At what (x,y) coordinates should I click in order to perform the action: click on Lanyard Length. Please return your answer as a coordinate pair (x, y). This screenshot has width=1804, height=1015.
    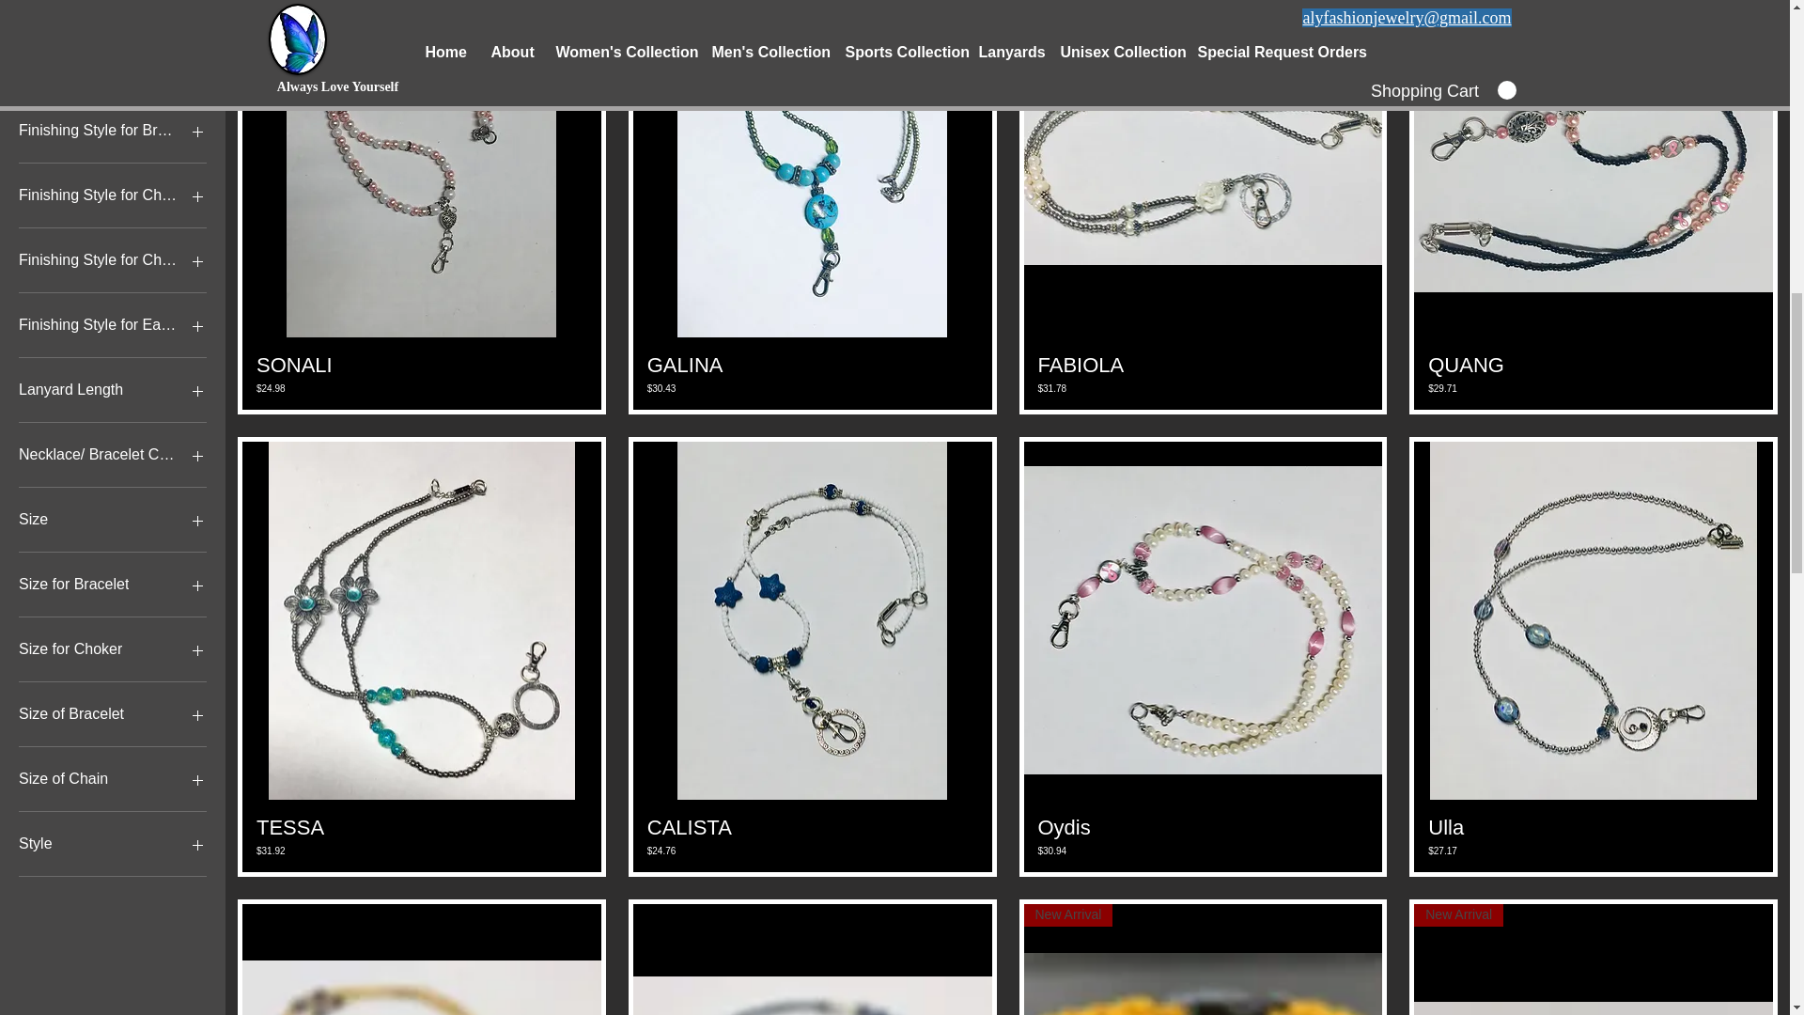
    Looking at the image, I should click on (113, 389).